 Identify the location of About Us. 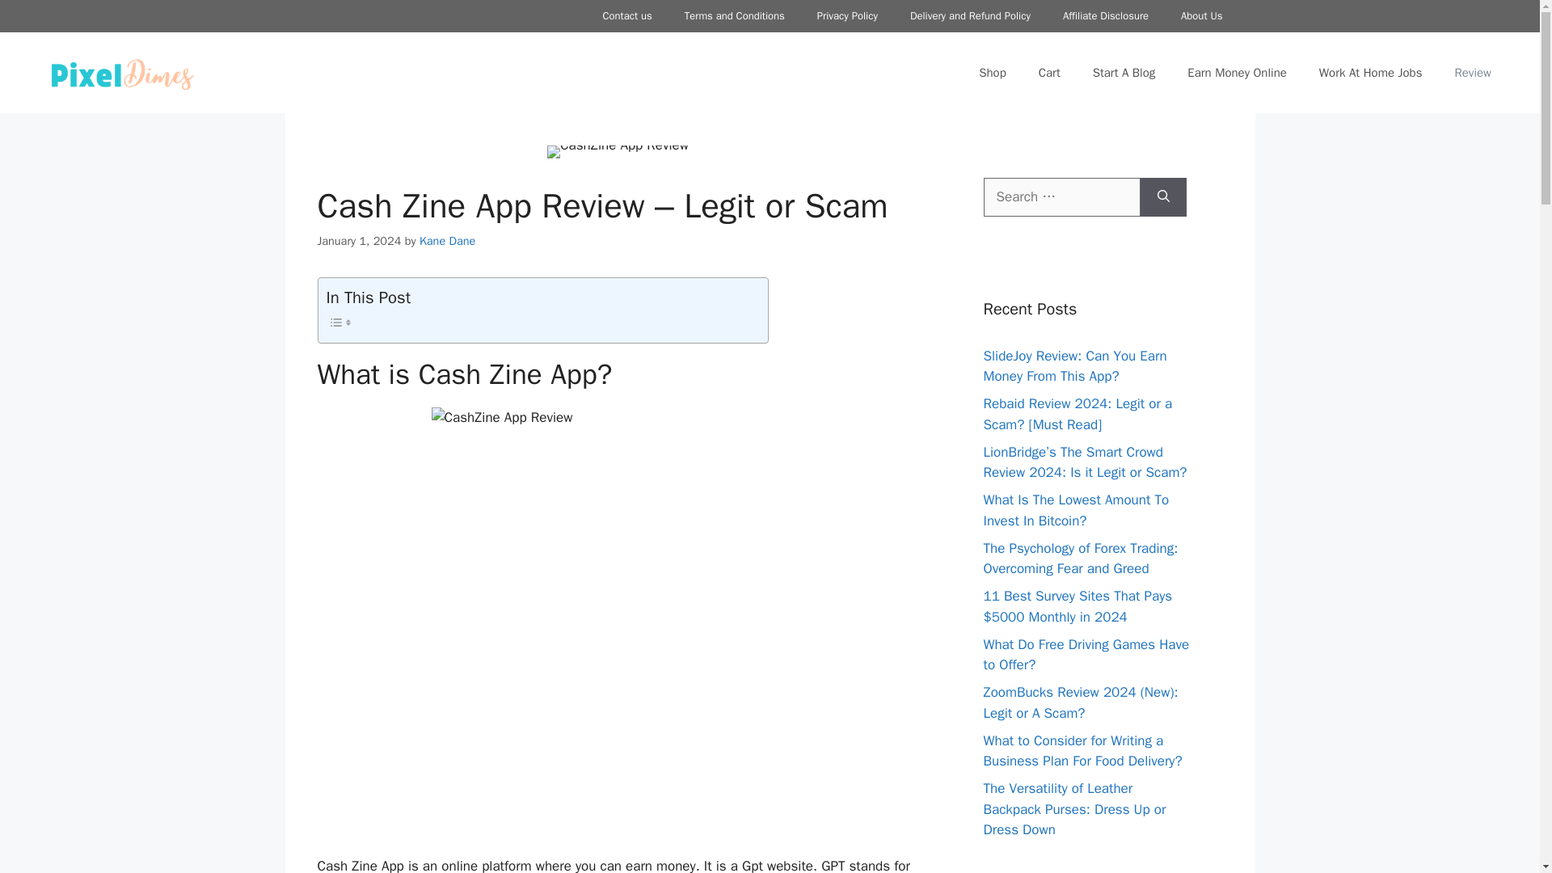
(1201, 16).